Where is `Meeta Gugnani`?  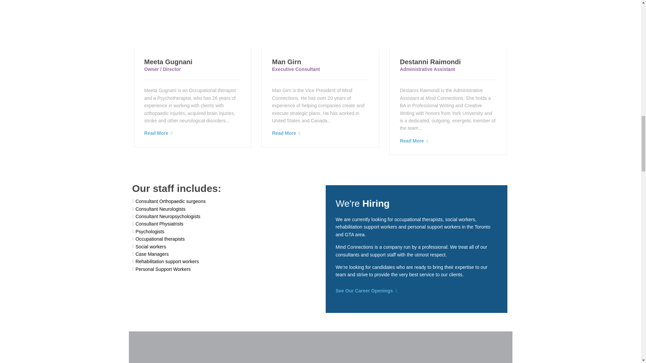 Meeta Gugnani is located at coordinates (168, 62).